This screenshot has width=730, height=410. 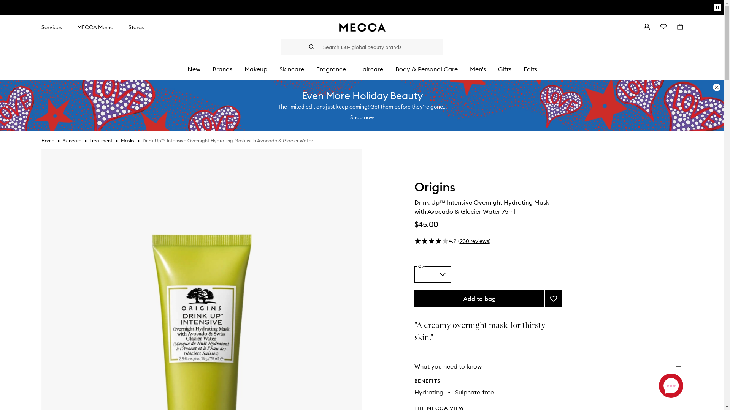 What do you see at coordinates (222, 69) in the screenshot?
I see `Brands` at bounding box center [222, 69].